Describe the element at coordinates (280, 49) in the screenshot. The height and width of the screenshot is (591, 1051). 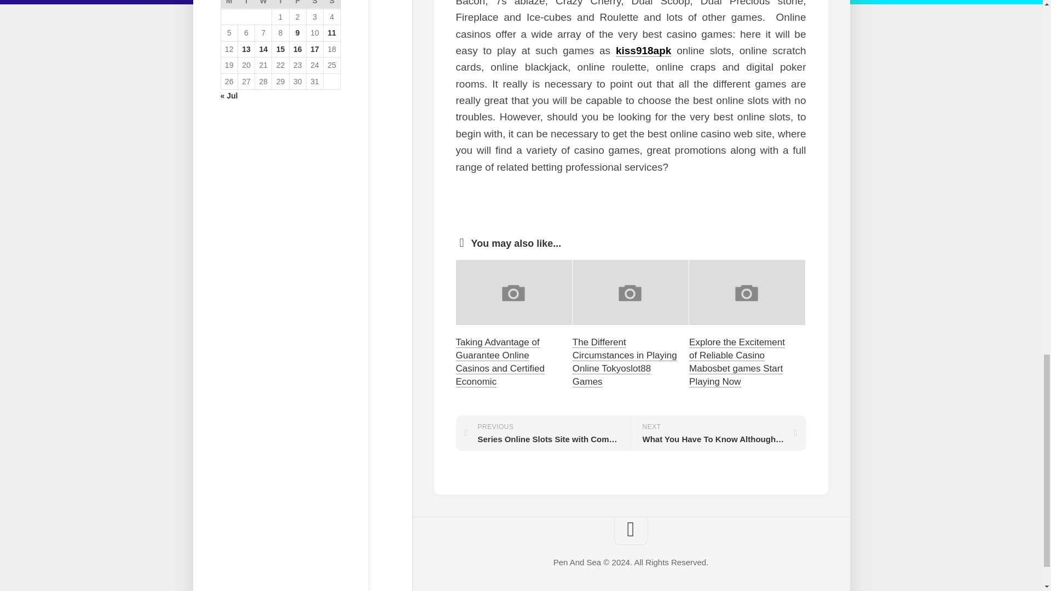
I see `15` at that location.